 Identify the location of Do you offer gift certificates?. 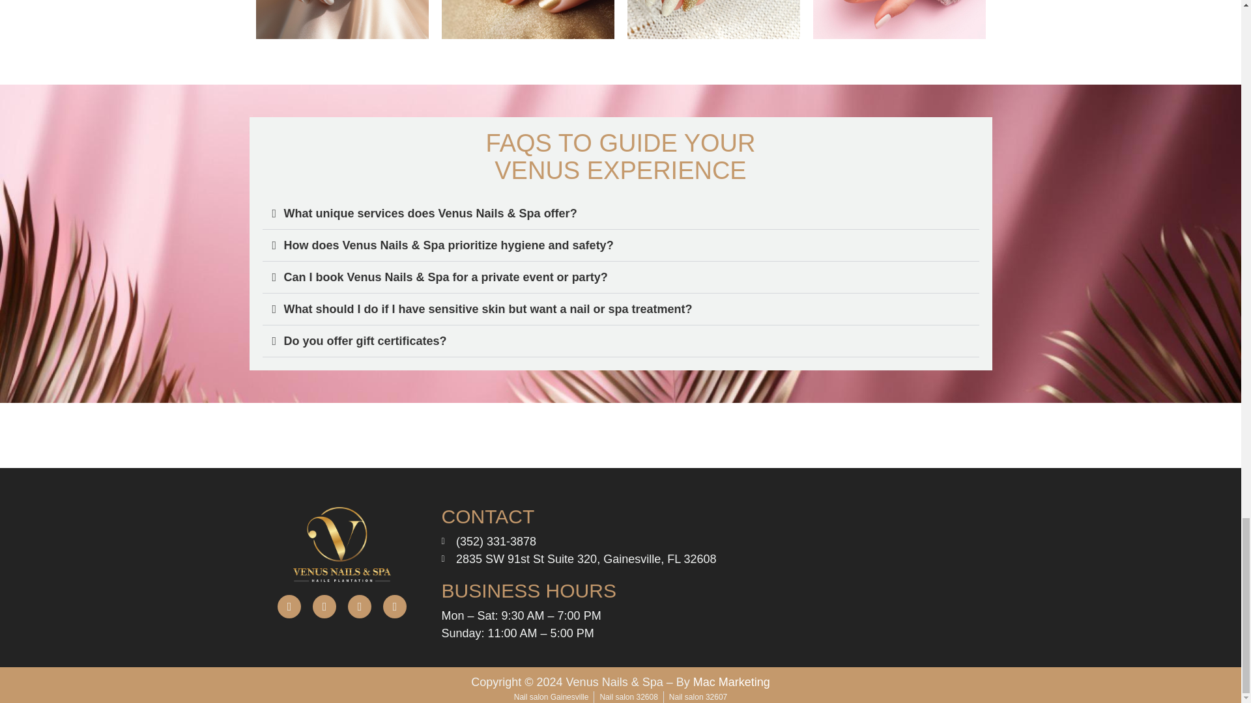
(365, 341).